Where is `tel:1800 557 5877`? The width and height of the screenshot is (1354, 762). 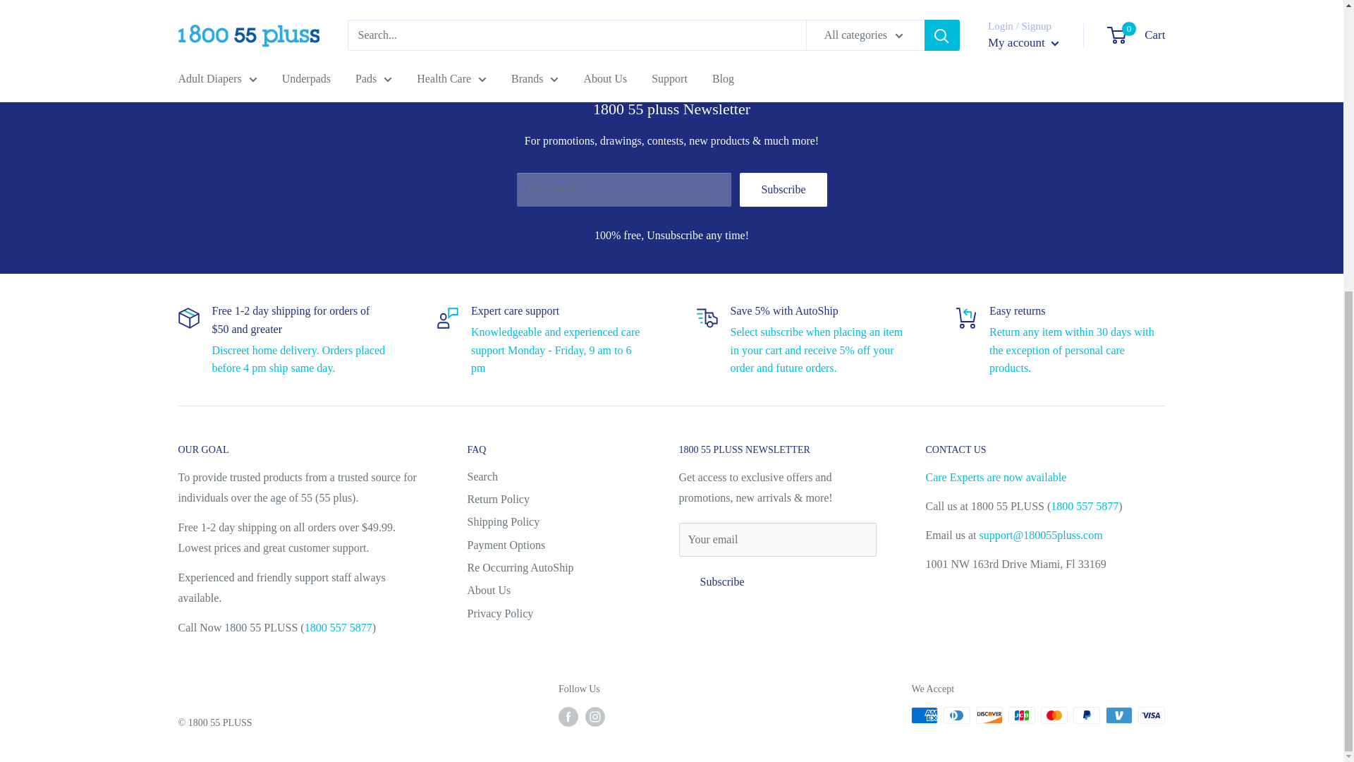
tel:1800 557 5877 is located at coordinates (338, 627).